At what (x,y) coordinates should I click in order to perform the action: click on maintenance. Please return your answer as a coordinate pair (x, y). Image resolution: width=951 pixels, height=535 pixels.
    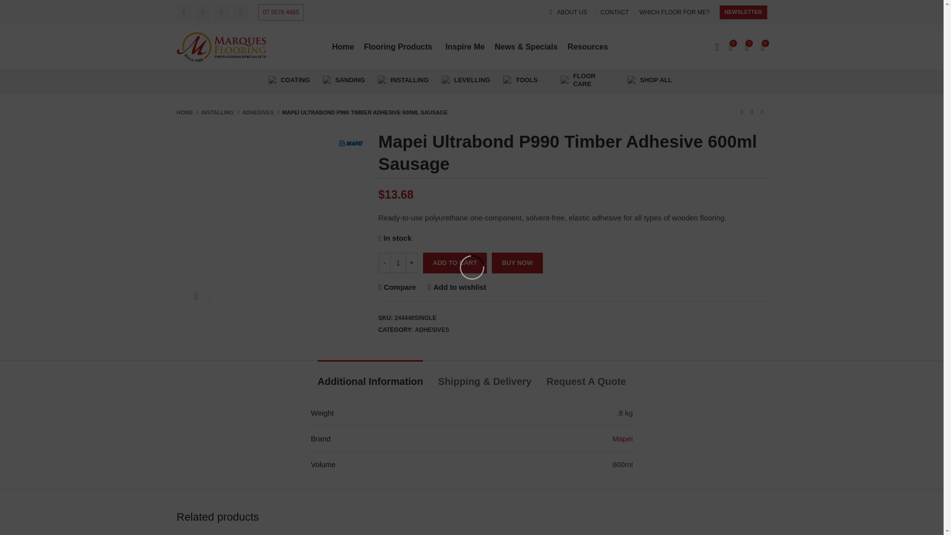
    Looking at the image, I should click on (565, 80).